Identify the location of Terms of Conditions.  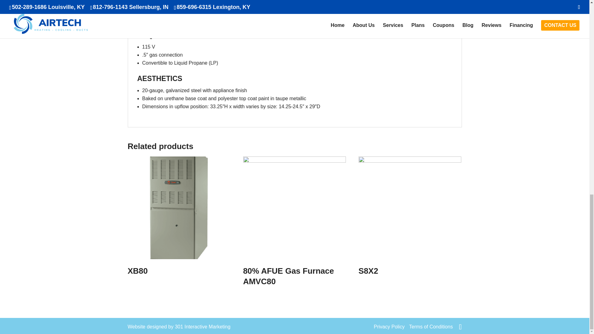
(431, 327).